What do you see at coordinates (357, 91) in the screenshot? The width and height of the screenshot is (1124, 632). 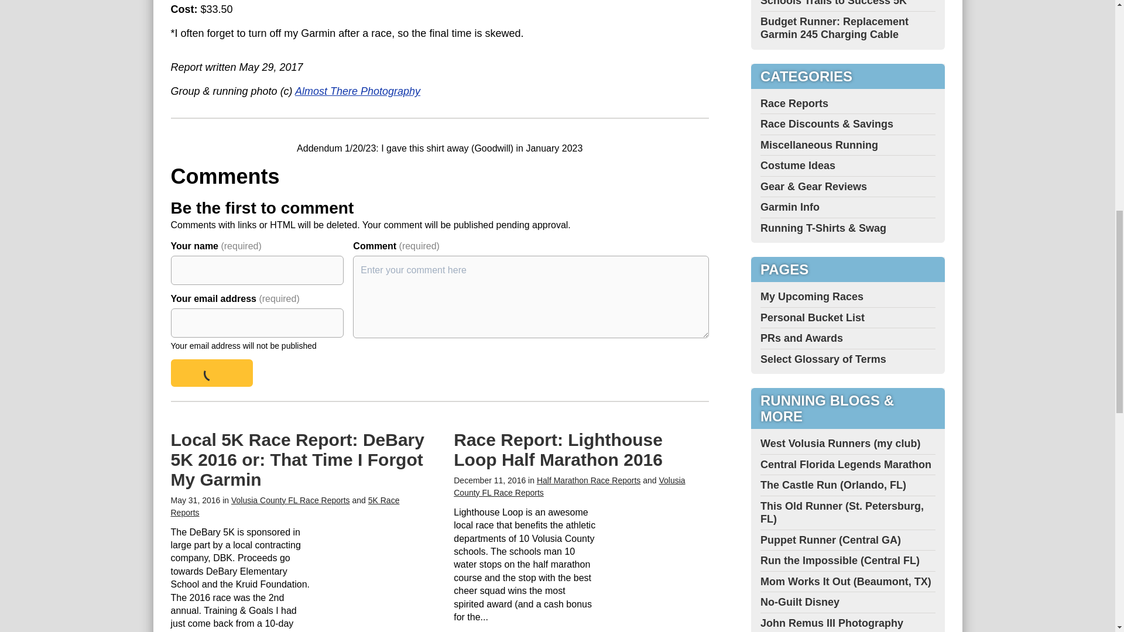 I see `Almost There Photography` at bounding box center [357, 91].